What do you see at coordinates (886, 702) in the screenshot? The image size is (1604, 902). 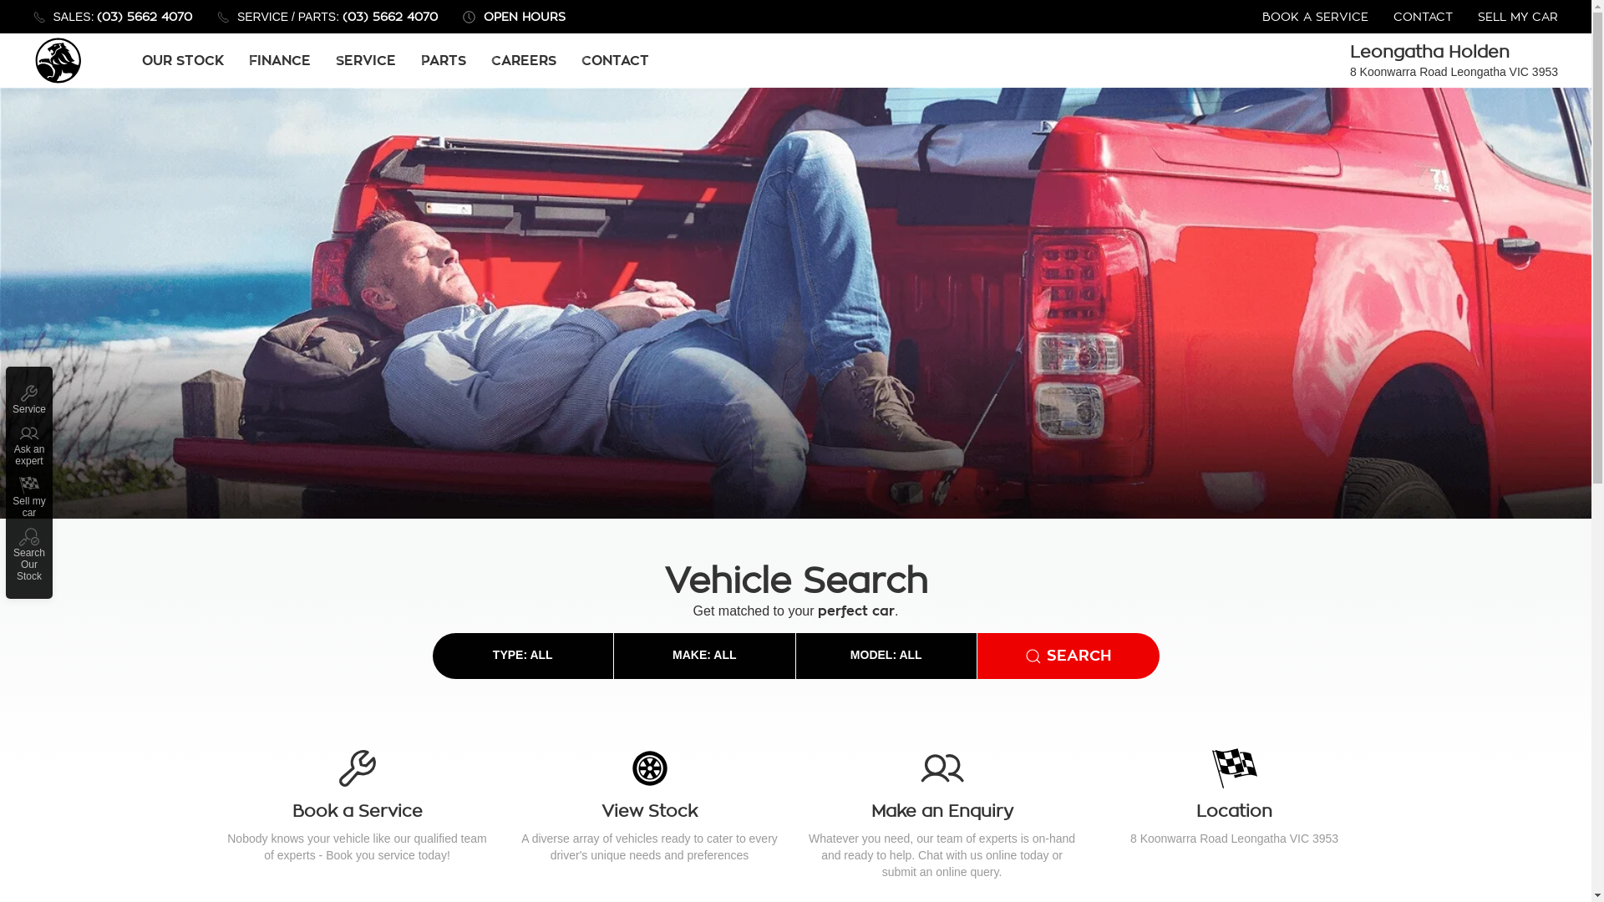 I see `MODEL: ALL` at bounding box center [886, 702].